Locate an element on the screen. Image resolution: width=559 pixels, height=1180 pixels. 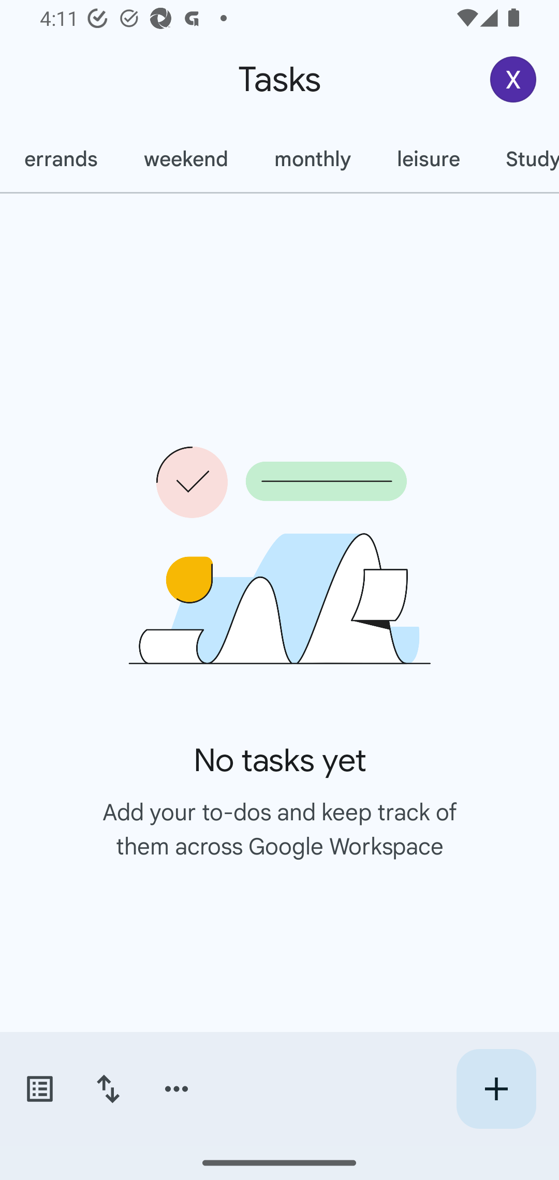
Change sort order is located at coordinates (108, 1089).